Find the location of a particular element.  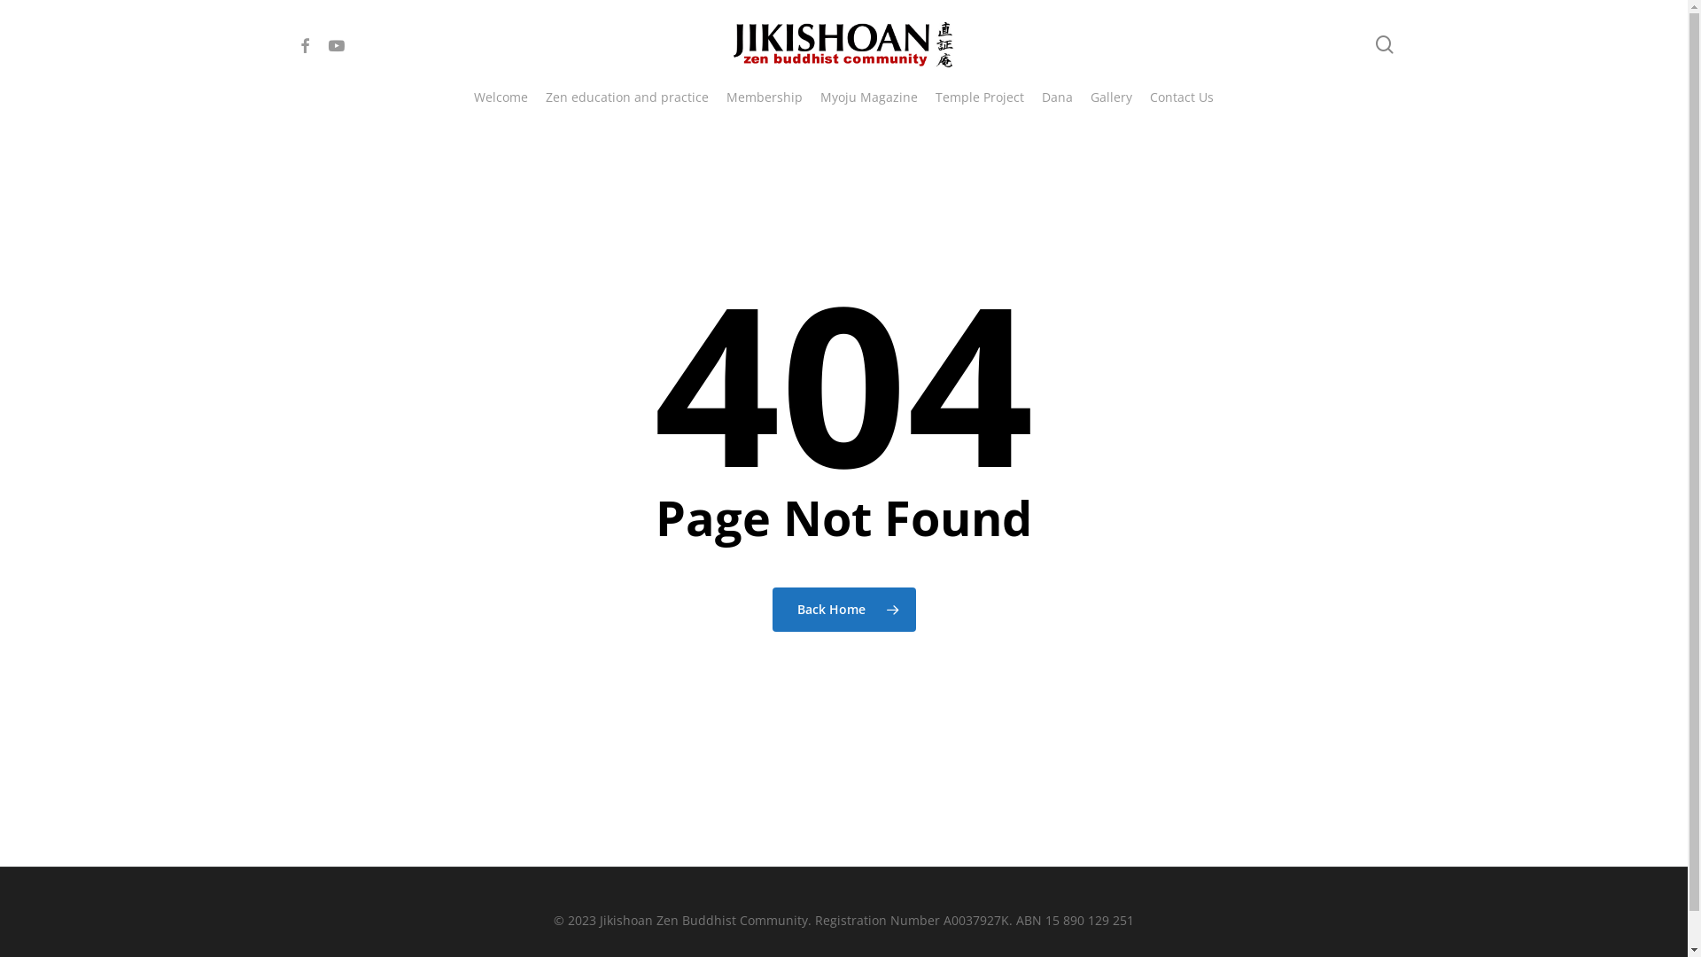

Gallery is located at coordinates (1111, 97).